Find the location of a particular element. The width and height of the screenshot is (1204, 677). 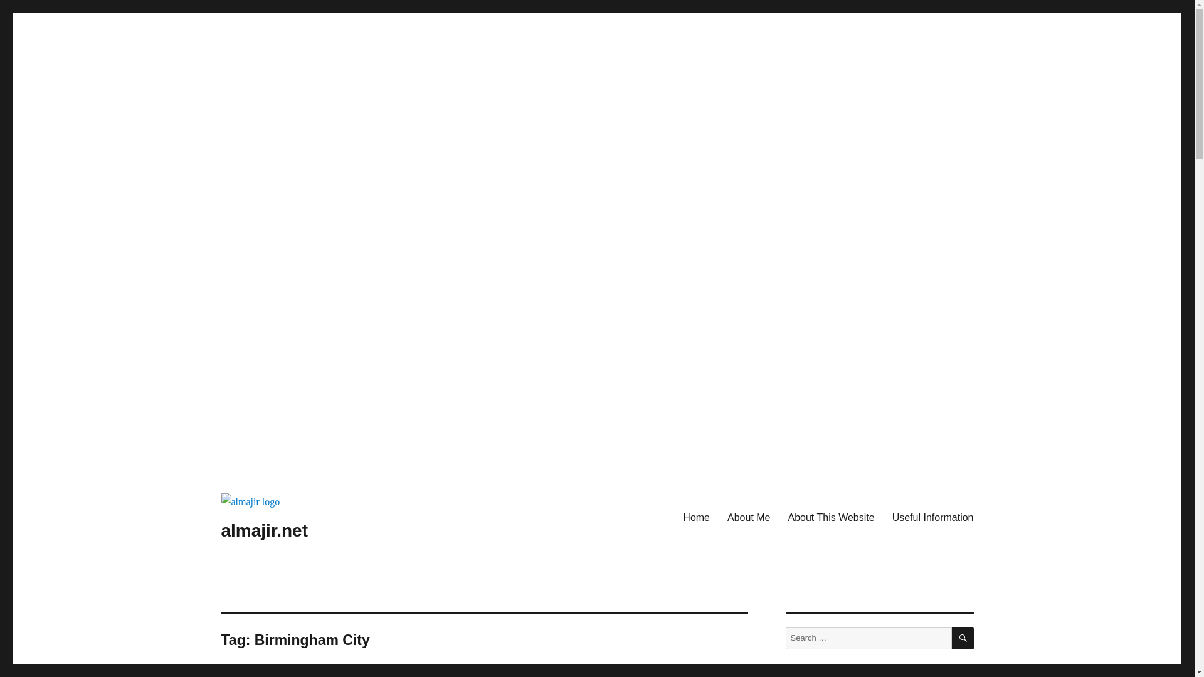

About This Website is located at coordinates (830, 517).